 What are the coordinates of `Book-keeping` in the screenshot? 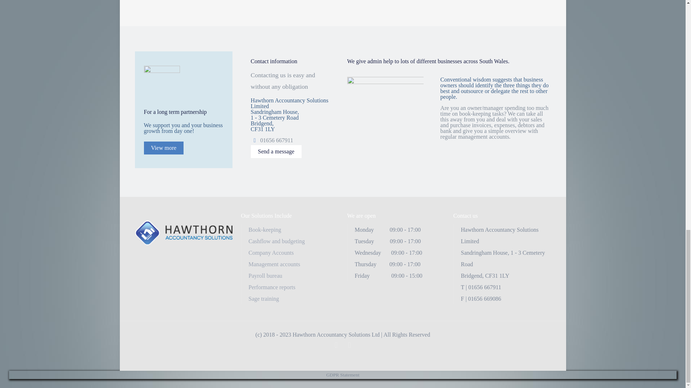 It's located at (265, 230).